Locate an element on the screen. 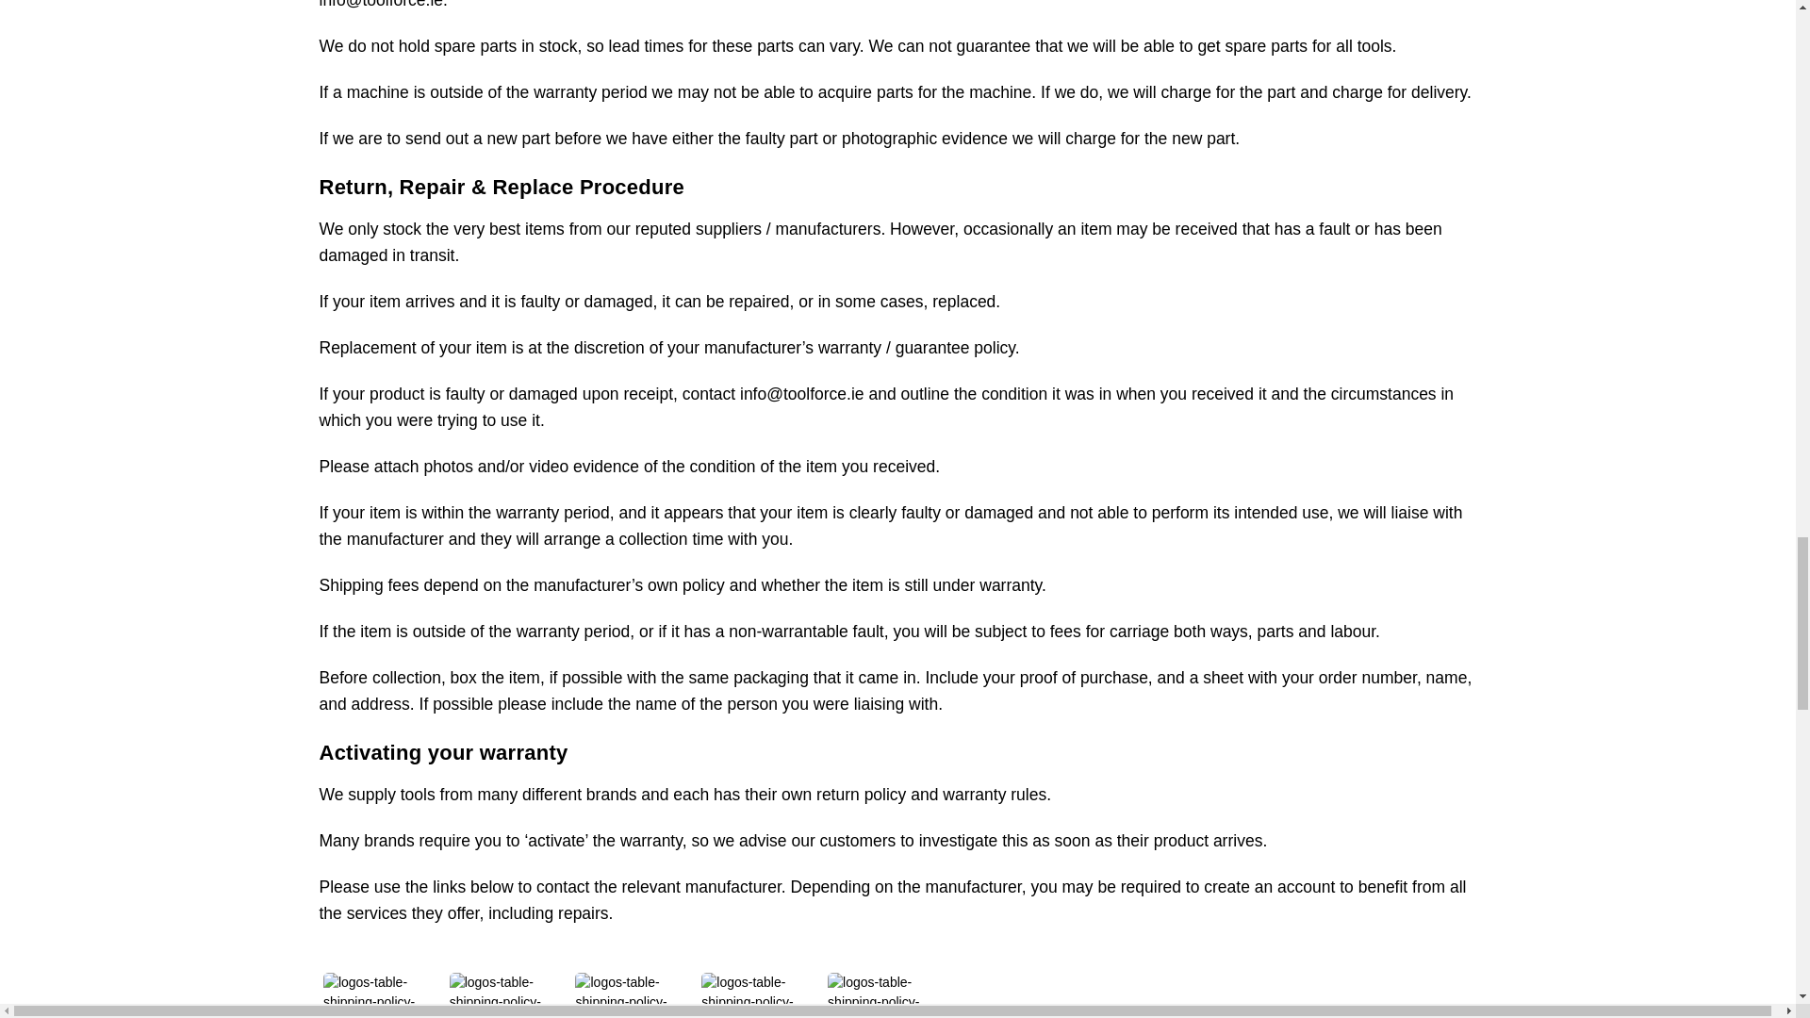  logos-table-shipping-policy-3.png is located at coordinates (633, 995).